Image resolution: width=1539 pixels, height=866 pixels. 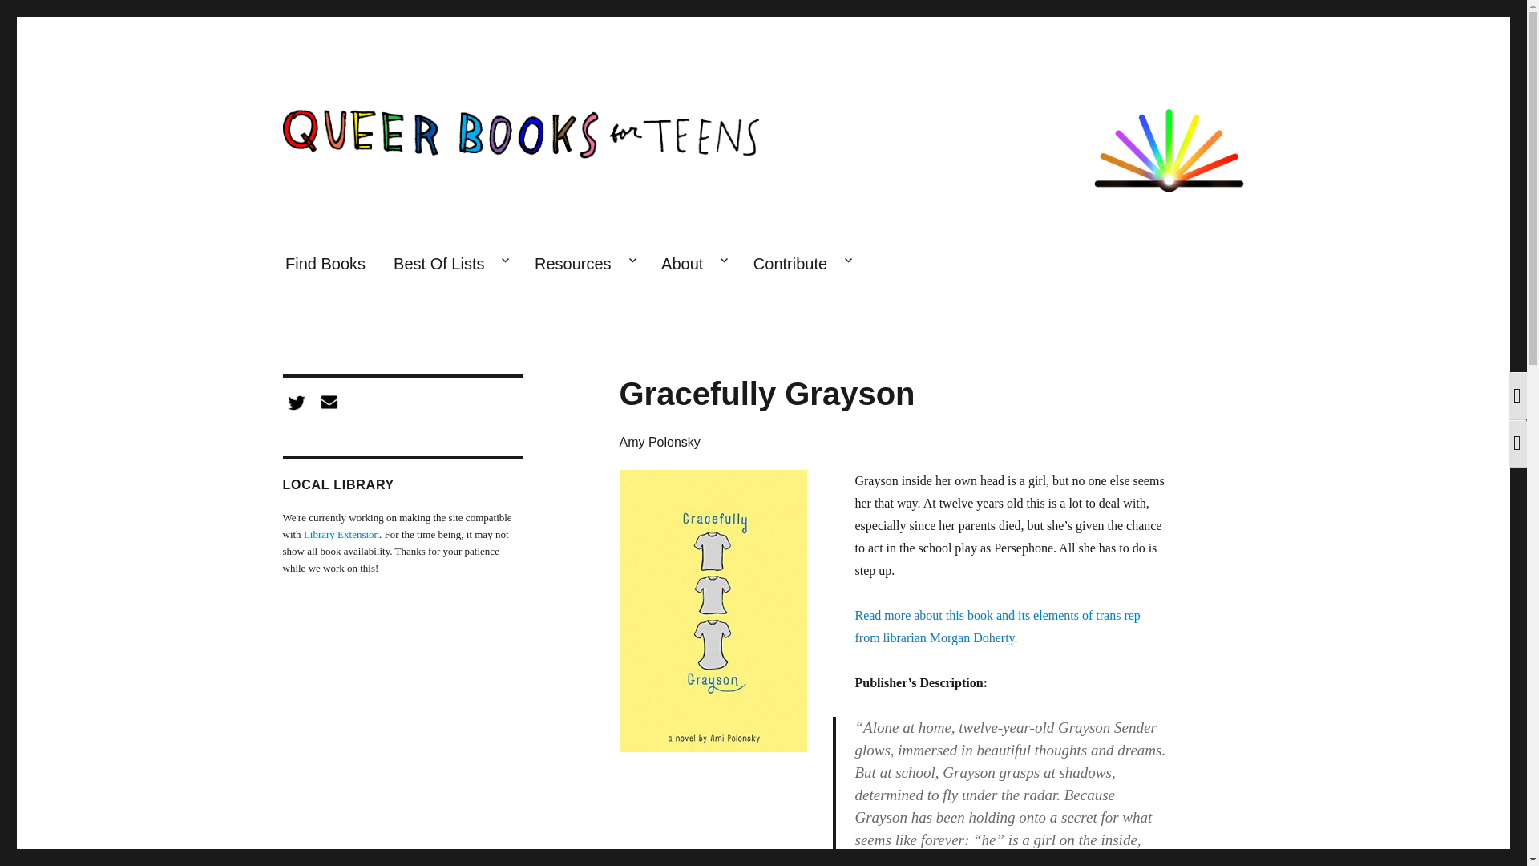 I want to click on Contribute, so click(x=801, y=265).